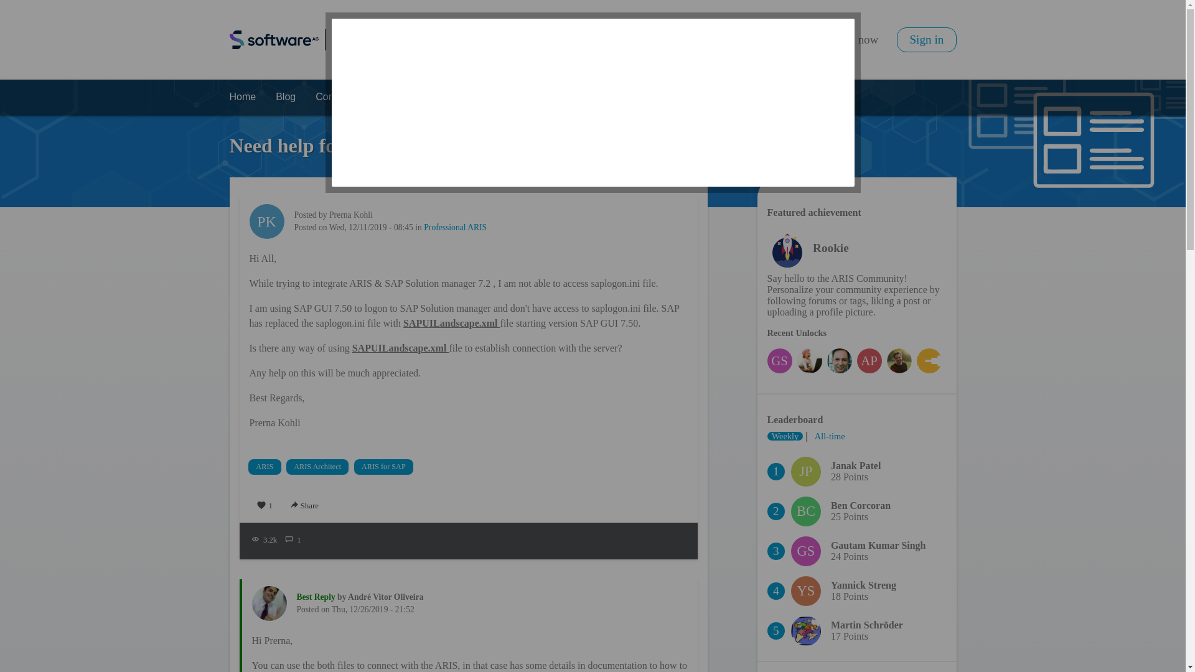 Image resolution: width=1195 pixels, height=672 pixels. I want to click on Join now, so click(856, 40).